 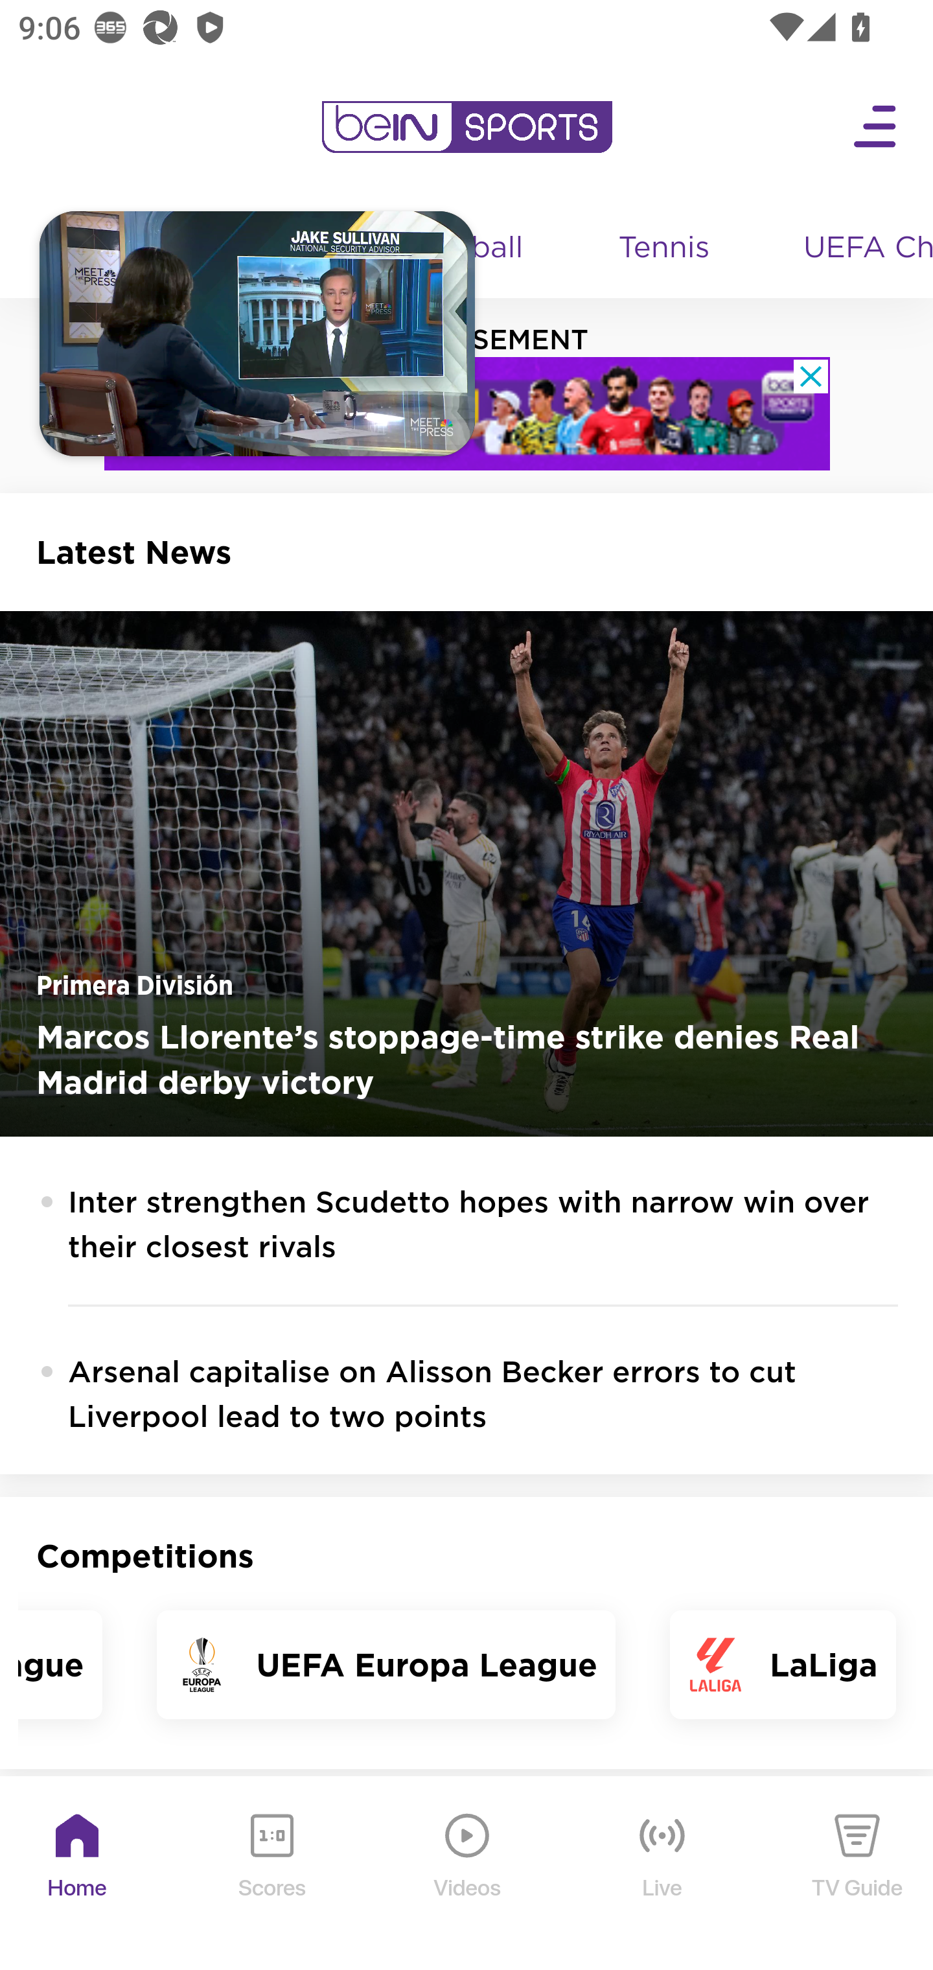 I want to click on Open Menu Icon, so click(x=876, y=127).